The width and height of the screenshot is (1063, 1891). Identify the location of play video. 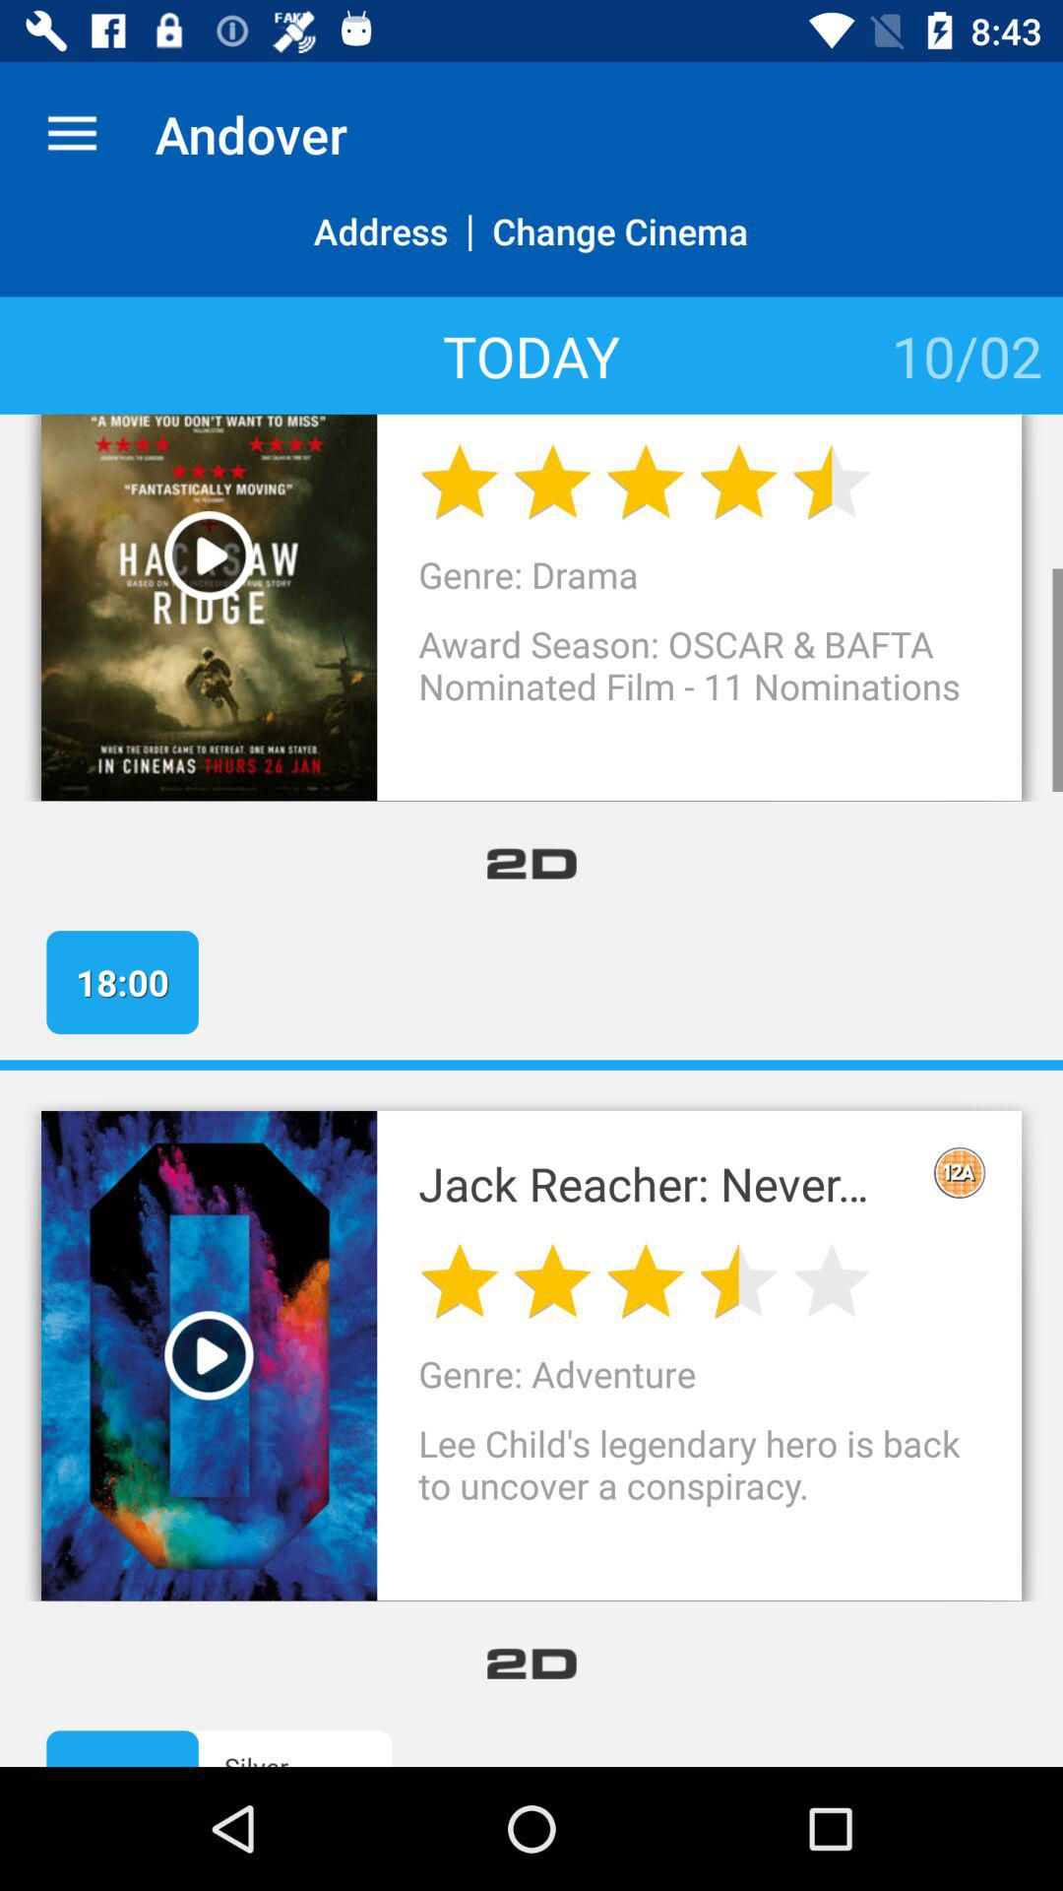
(209, 555).